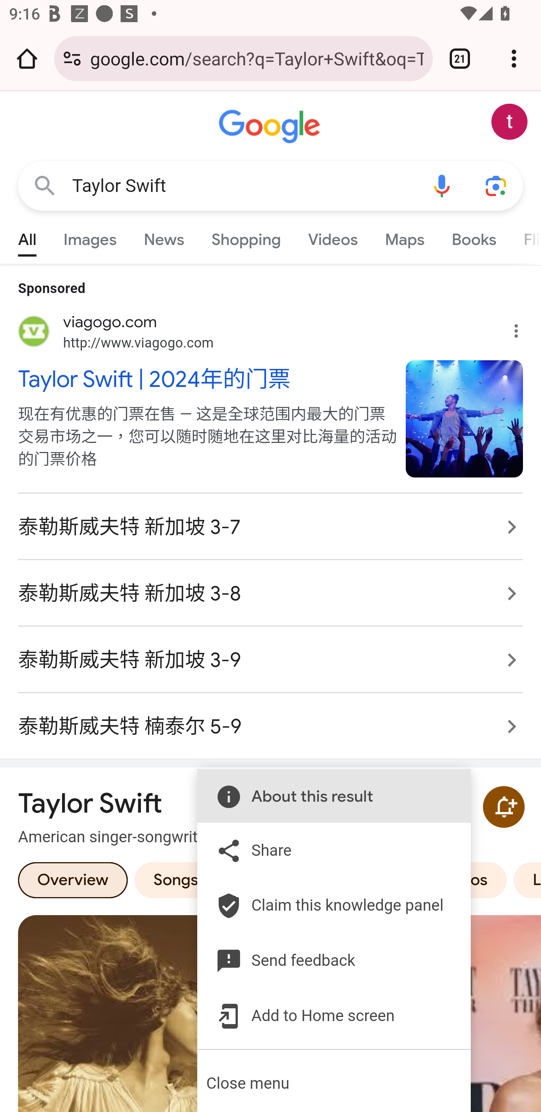 This screenshot has height=1112, width=541. I want to click on Get notifications about Taylor Swift, so click(503, 807).